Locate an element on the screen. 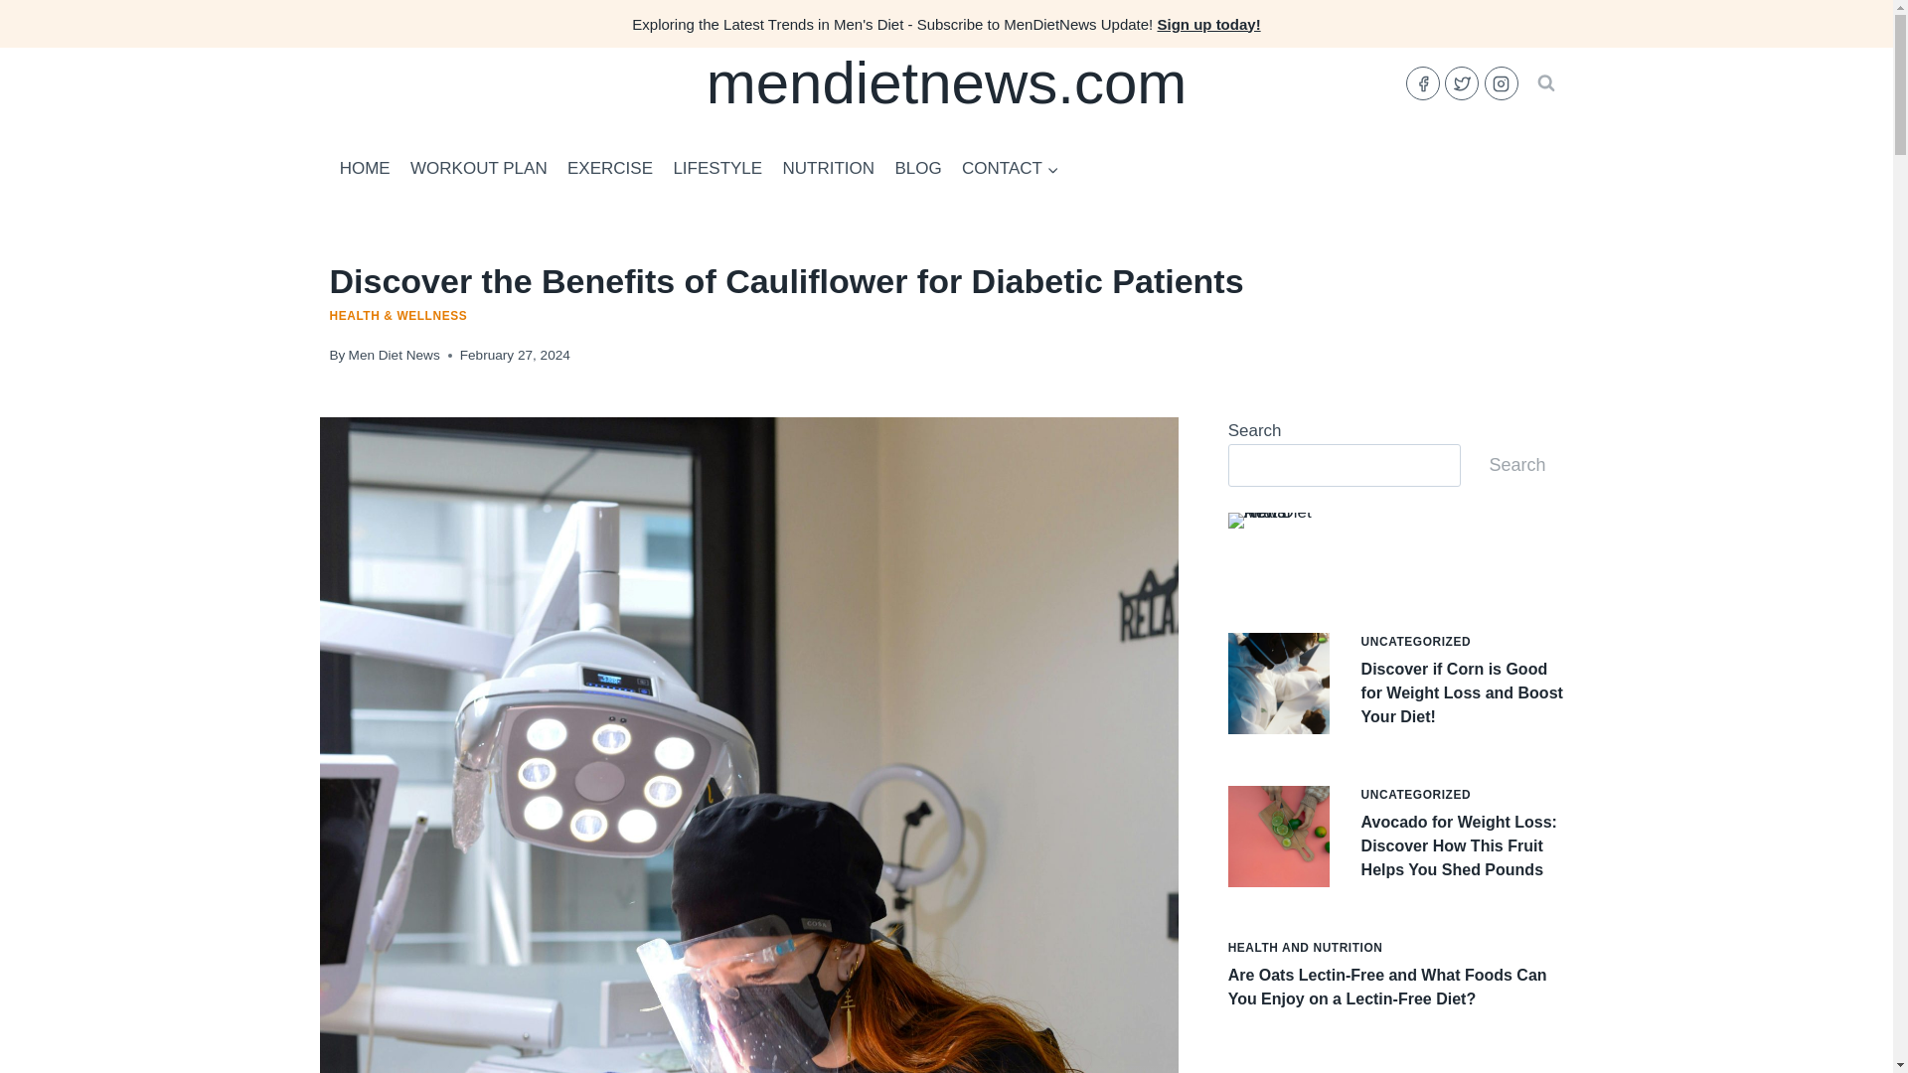 Image resolution: width=1908 pixels, height=1073 pixels. LIFESTYLE is located at coordinates (717, 169).